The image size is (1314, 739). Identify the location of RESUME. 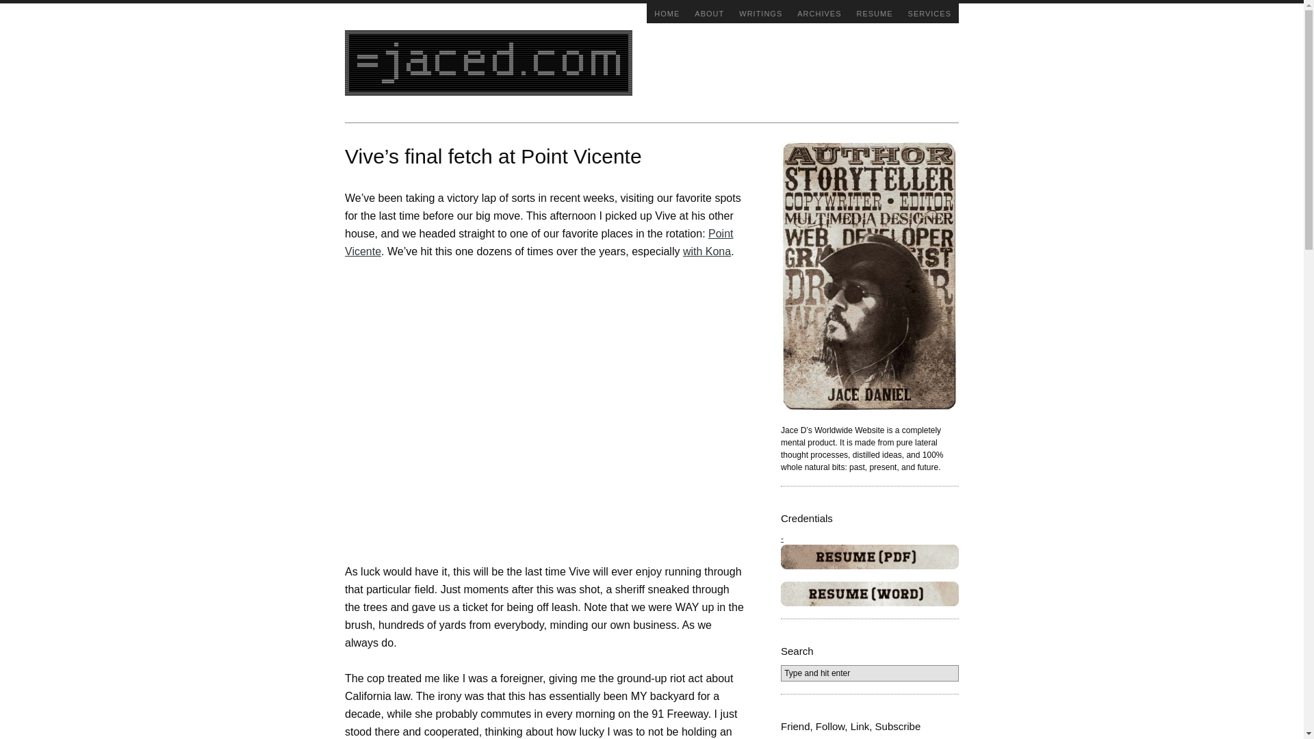
(875, 13).